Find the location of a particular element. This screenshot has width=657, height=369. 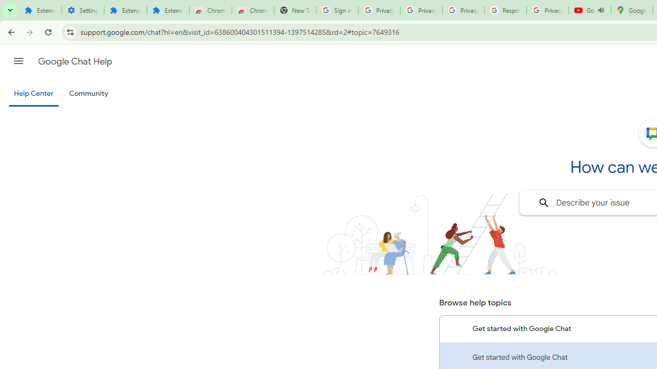

New Tab is located at coordinates (295, 10).